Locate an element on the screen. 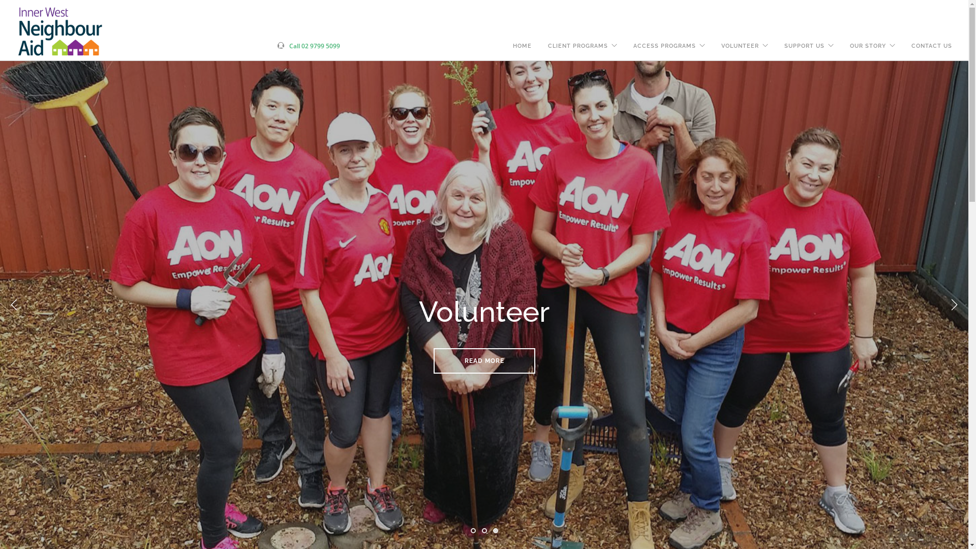  CONTACT US is located at coordinates (932, 46).